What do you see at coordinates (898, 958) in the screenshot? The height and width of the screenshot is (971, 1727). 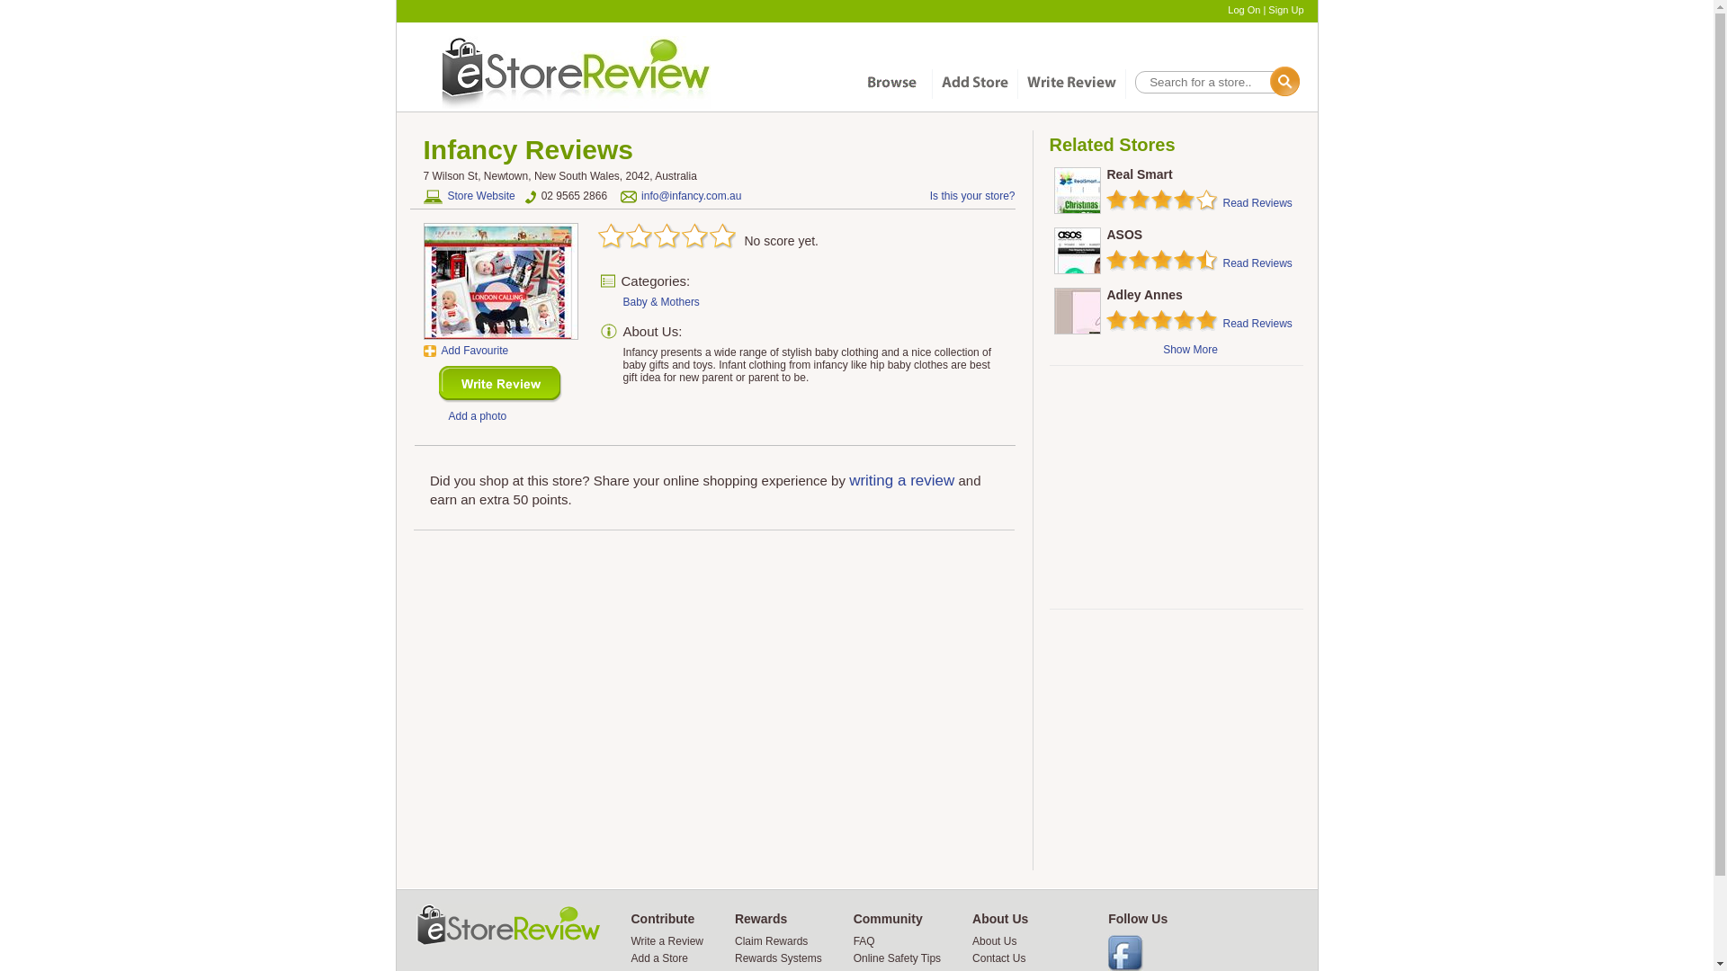 I see `Online Safety Tips` at bounding box center [898, 958].